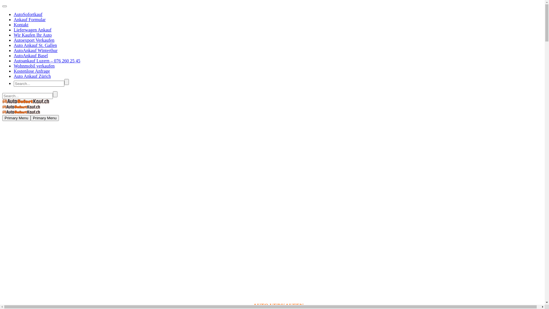 The image size is (549, 309). Describe the element at coordinates (45, 118) in the screenshot. I see `Primary Menu` at that location.